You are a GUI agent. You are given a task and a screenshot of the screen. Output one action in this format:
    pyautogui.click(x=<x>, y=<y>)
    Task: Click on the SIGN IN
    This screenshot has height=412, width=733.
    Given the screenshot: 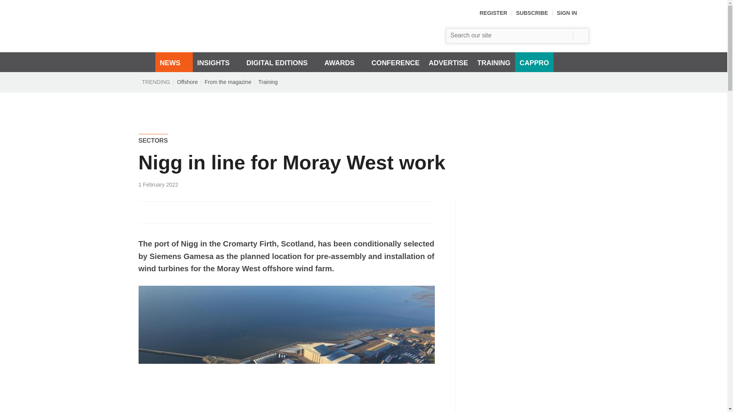 What is the action you would take?
    pyautogui.click(x=573, y=13)
    